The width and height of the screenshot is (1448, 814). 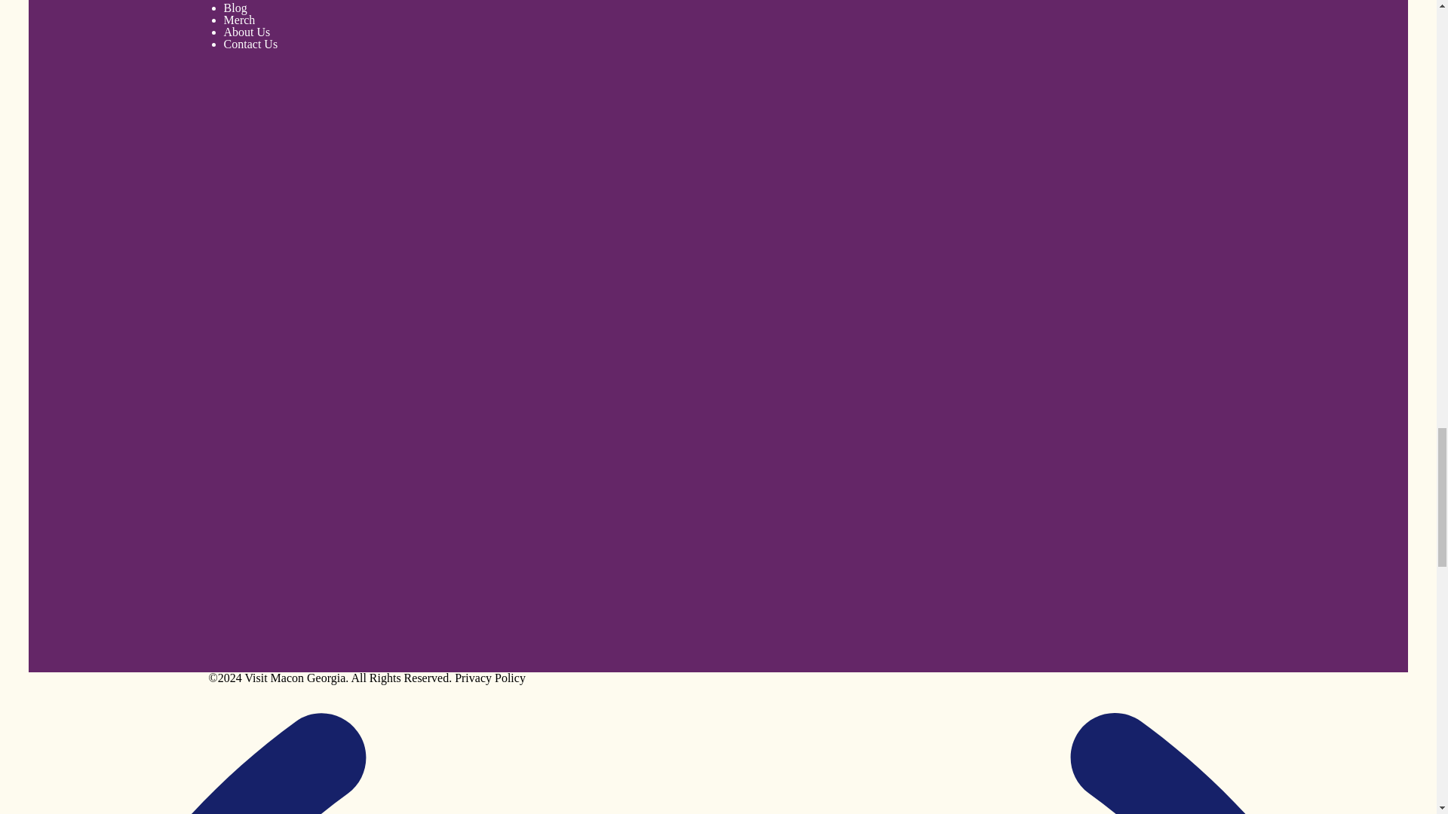 I want to click on Blog, so click(x=235, y=8).